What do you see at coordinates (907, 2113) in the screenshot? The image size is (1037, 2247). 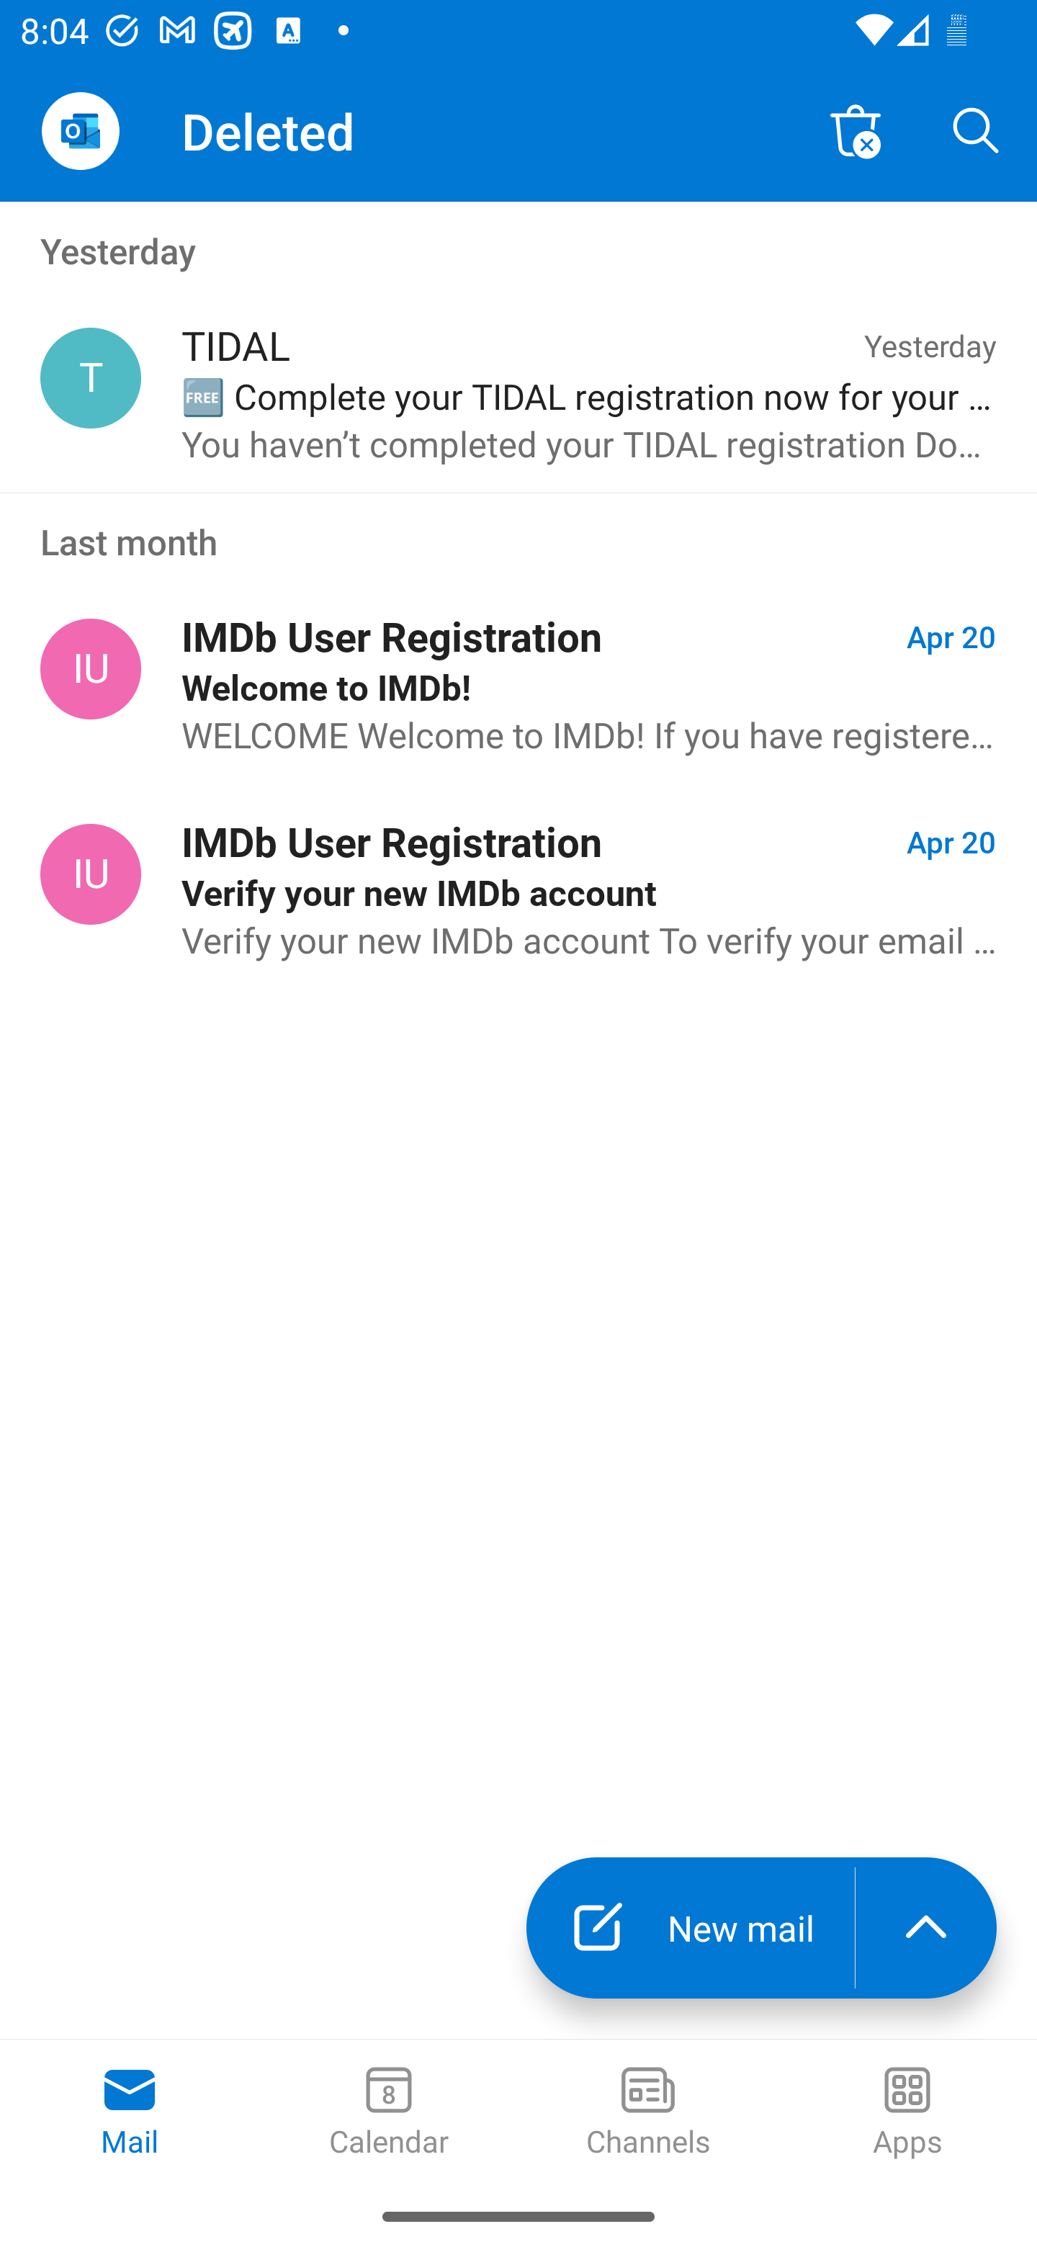 I see `Apps` at bounding box center [907, 2113].